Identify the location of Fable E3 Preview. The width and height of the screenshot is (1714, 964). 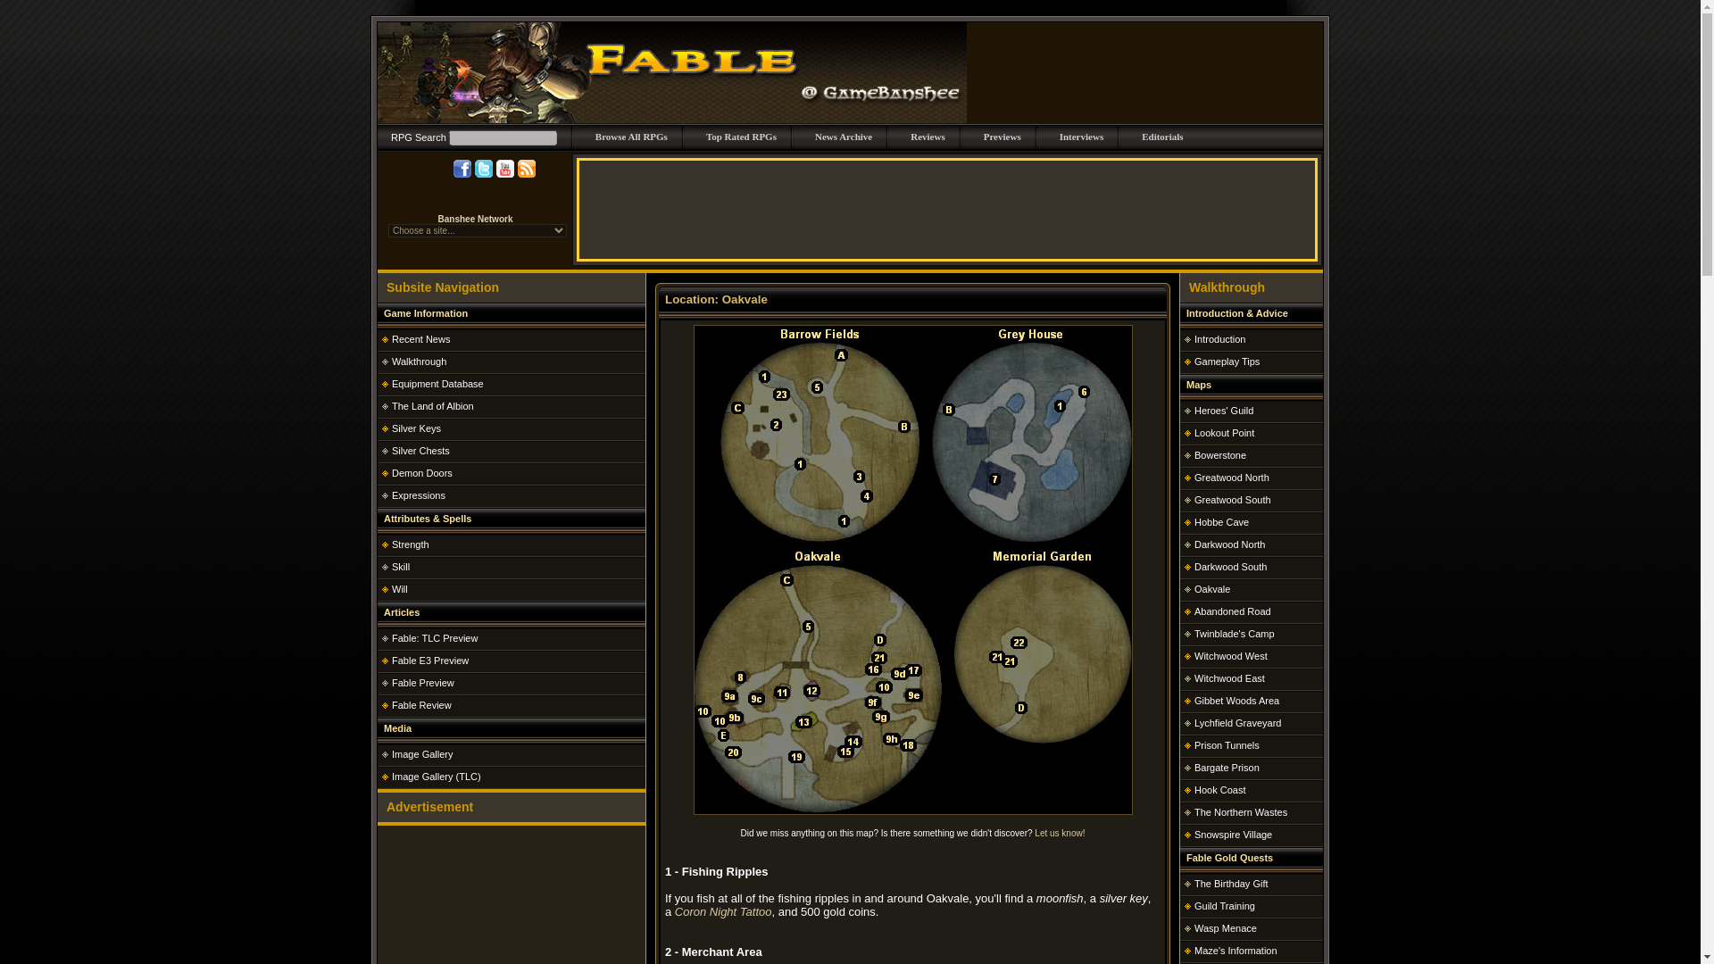
(430, 661).